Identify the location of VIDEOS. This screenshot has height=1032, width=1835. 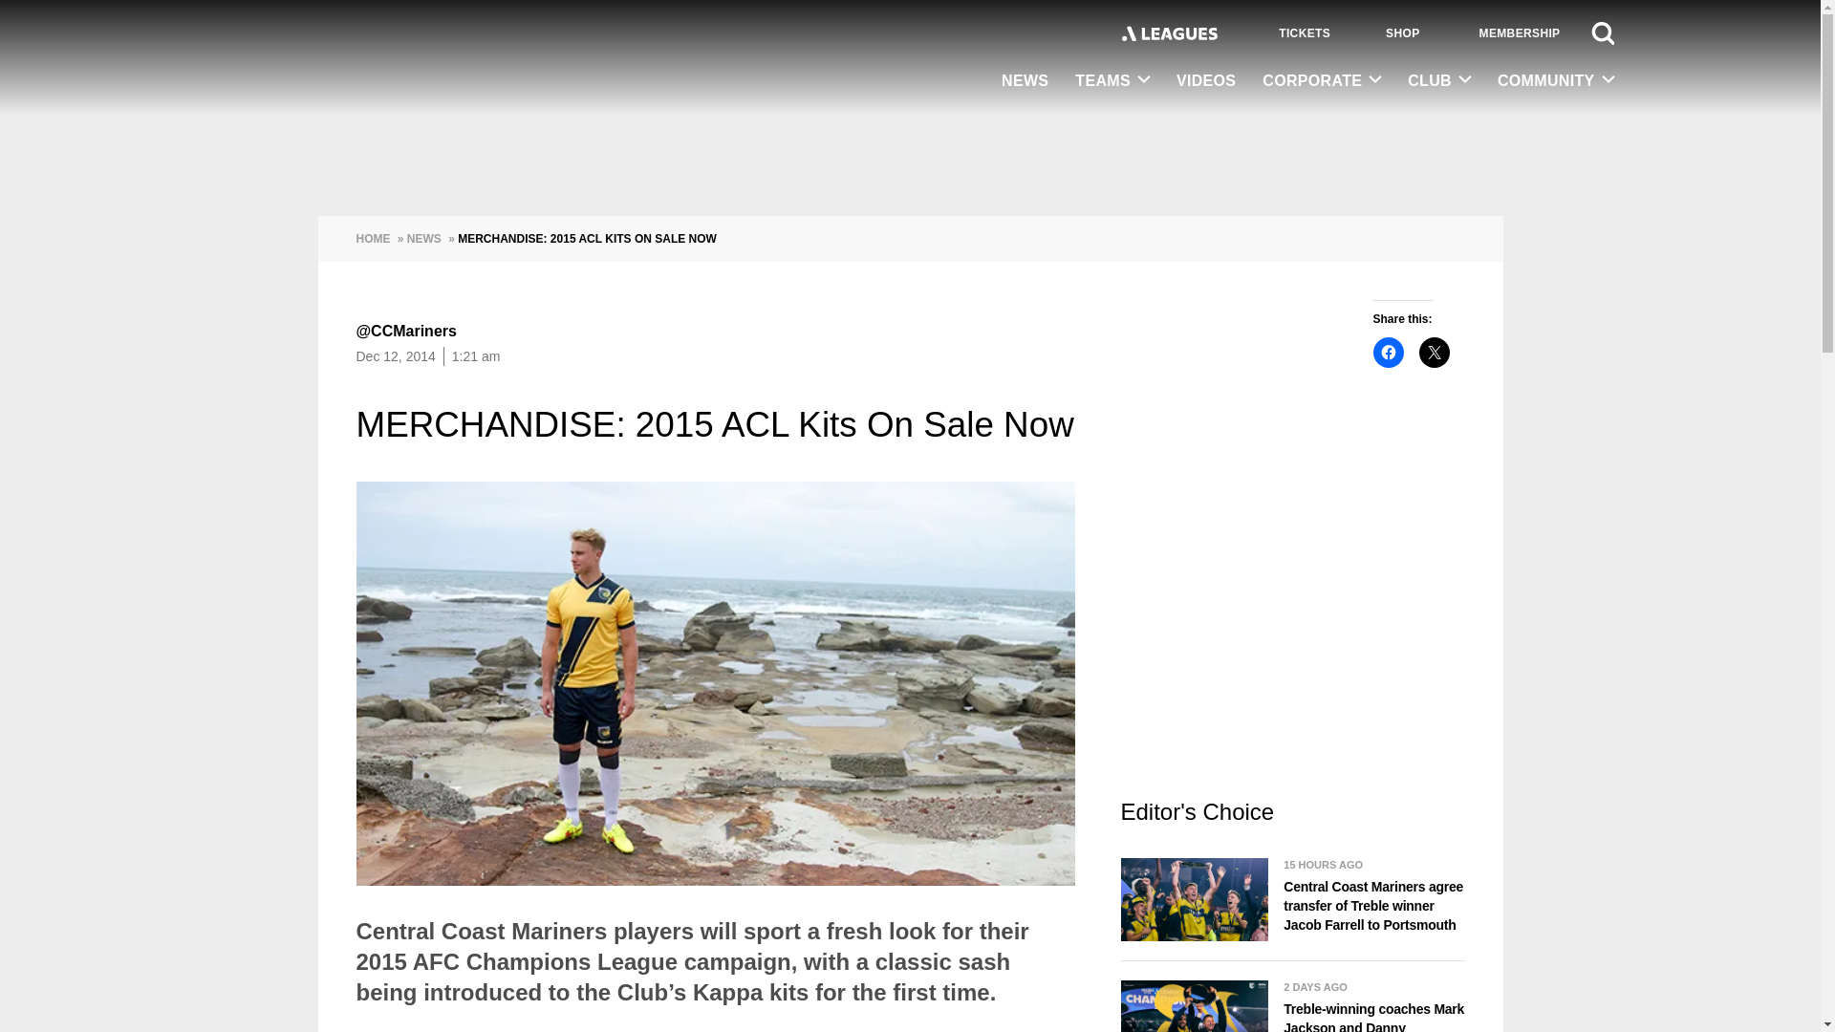
(1206, 82).